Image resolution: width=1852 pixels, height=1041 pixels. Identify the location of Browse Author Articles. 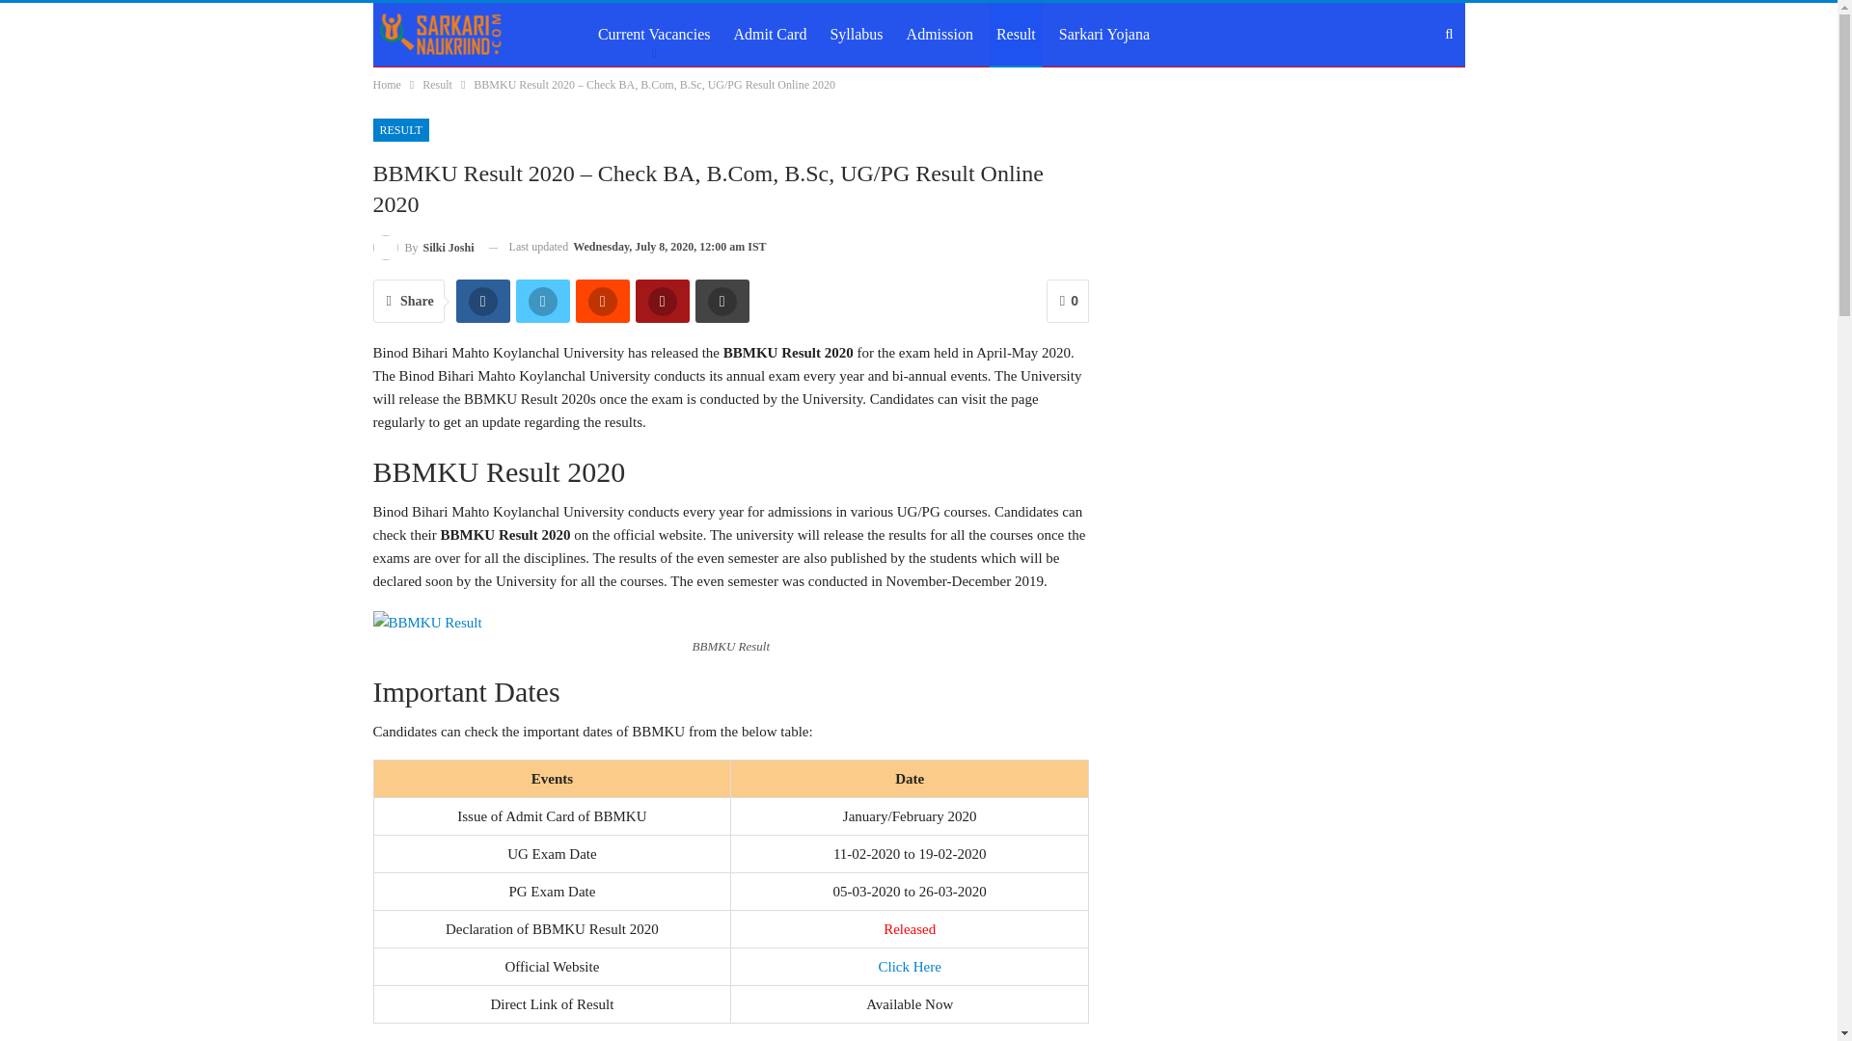
(422, 247).